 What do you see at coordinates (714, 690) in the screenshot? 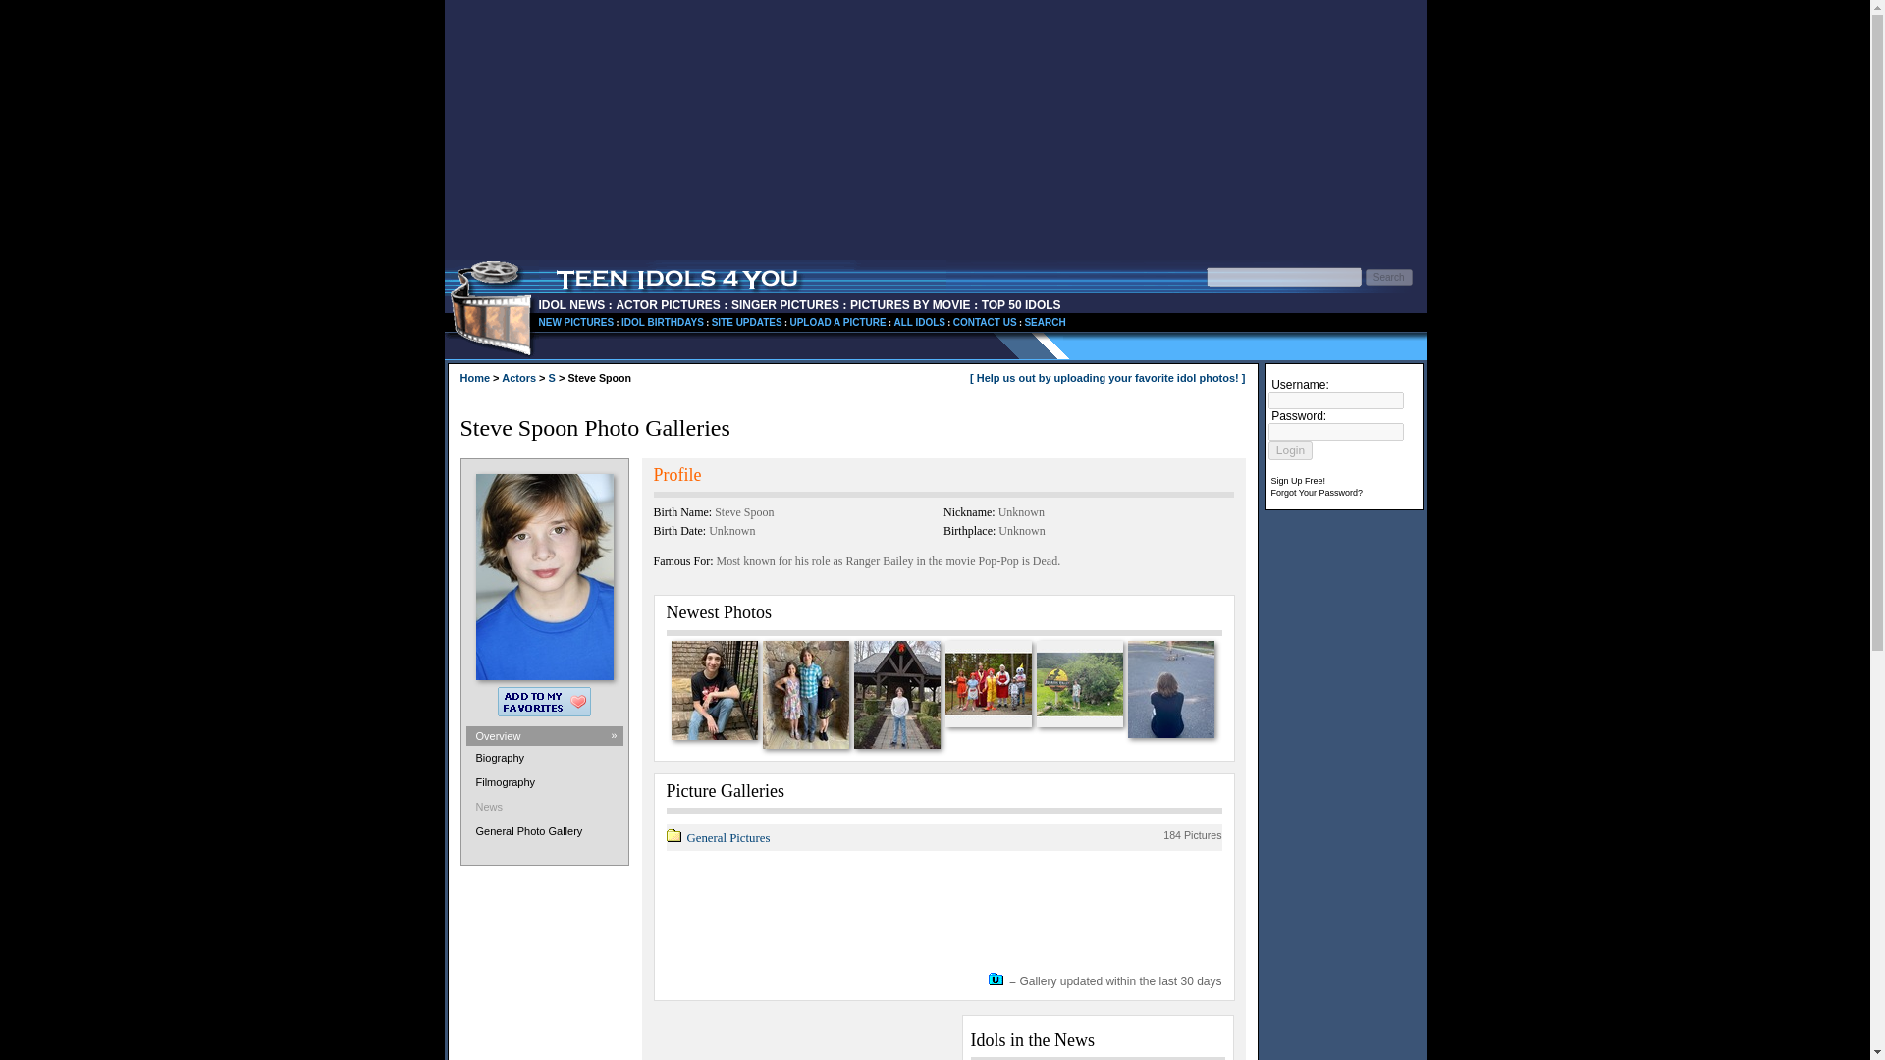
I see `TOP 50 IDOLS` at bounding box center [714, 690].